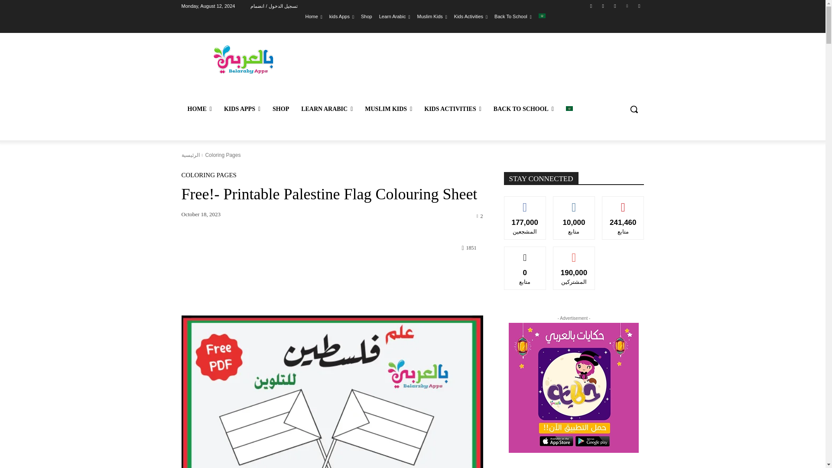 The height and width of the screenshot is (468, 832). Describe the element at coordinates (243, 59) in the screenshot. I see `Belaraby Apps` at that location.